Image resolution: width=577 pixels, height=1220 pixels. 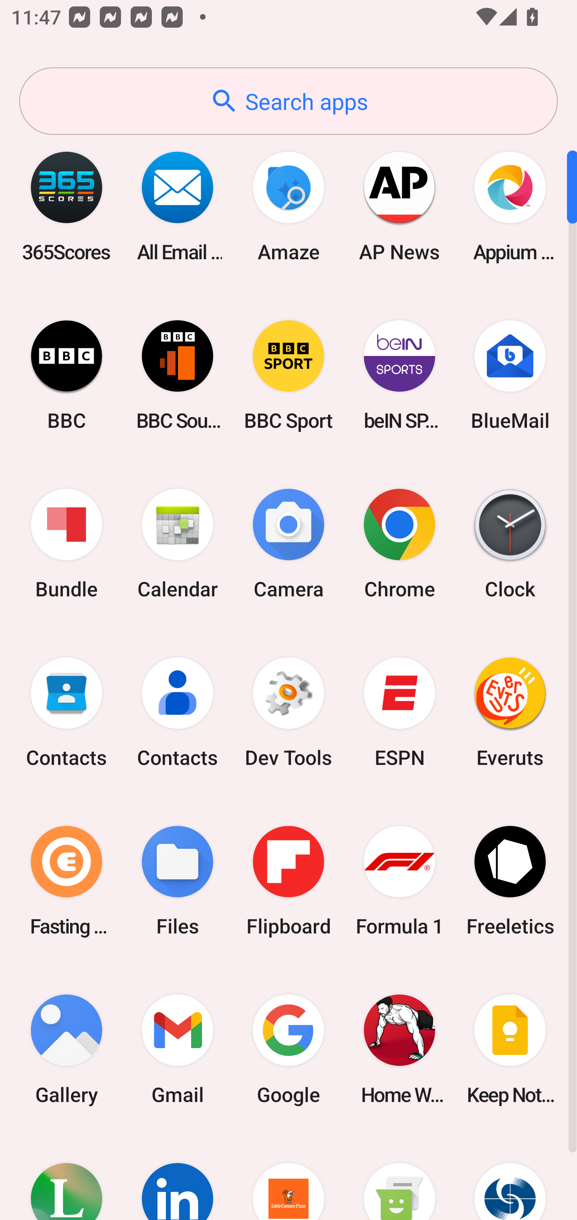 What do you see at coordinates (288, 375) in the screenshot?
I see `BBC Sport` at bounding box center [288, 375].